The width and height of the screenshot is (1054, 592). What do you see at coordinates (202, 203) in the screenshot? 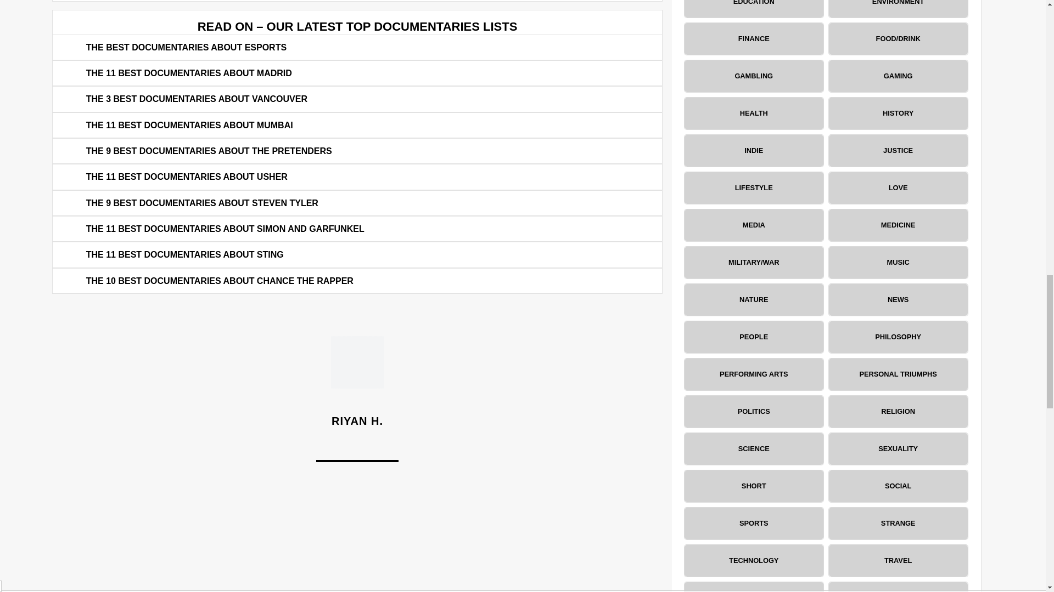
I see `THE 9 BEST DOCUMENTARIES ABOUT STEVEN TYLER` at bounding box center [202, 203].